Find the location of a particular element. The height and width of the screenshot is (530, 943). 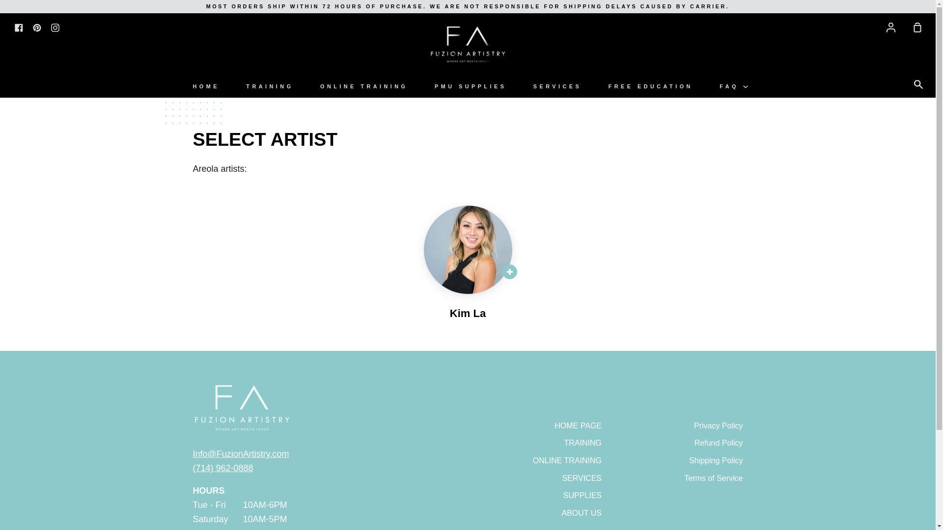

Fuzion Artistry on Facebook is located at coordinates (19, 26).